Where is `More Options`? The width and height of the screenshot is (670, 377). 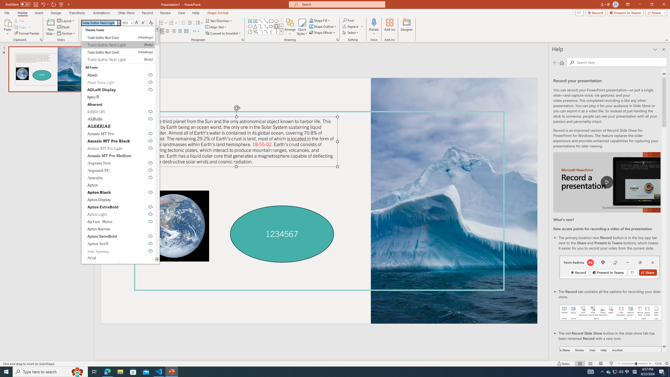
More Options is located at coordinates (374, 32).